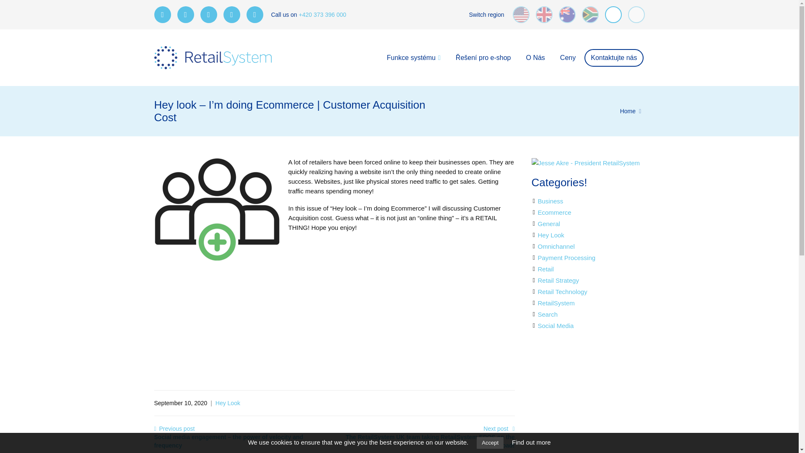 The width and height of the screenshot is (805, 453). What do you see at coordinates (566, 258) in the screenshot?
I see `Payment Processing` at bounding box center [566, 258].